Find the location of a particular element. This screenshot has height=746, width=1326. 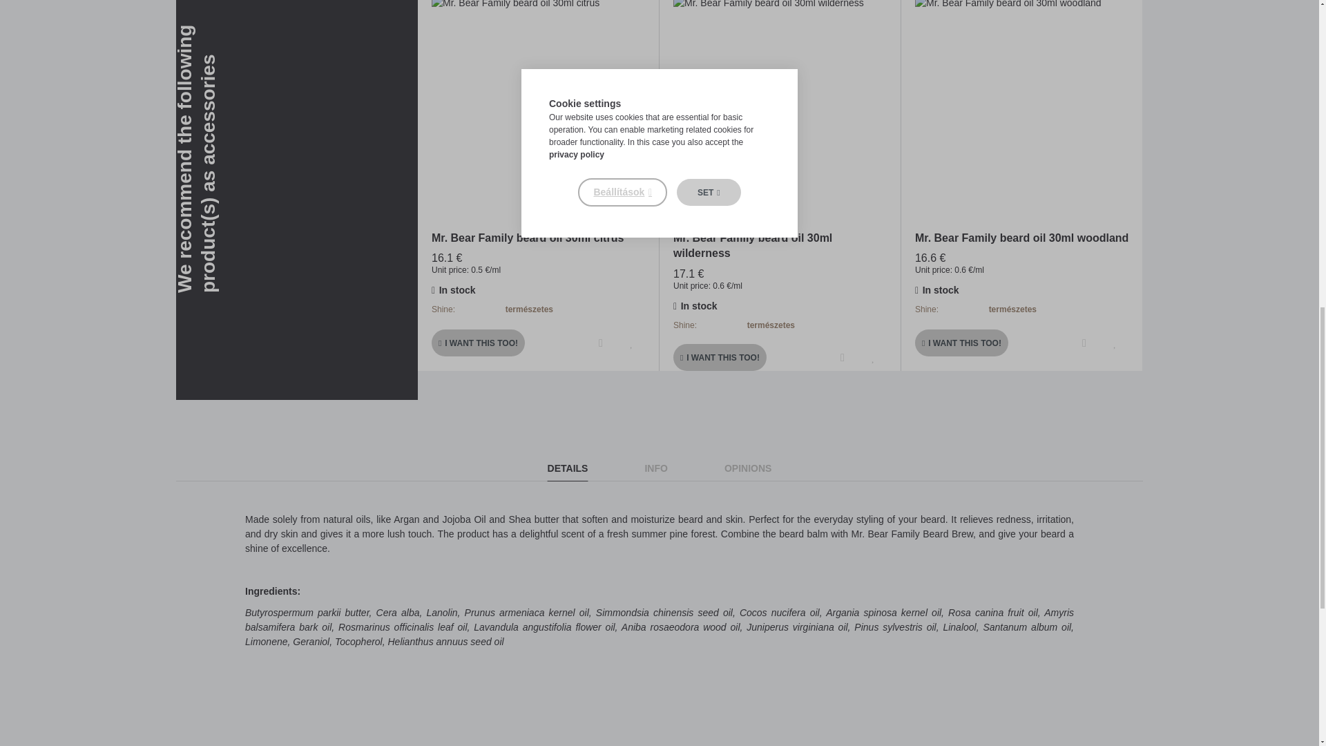

Mr. Bear Family beard oil 30ml citrus is located at coordinates (539, 105).